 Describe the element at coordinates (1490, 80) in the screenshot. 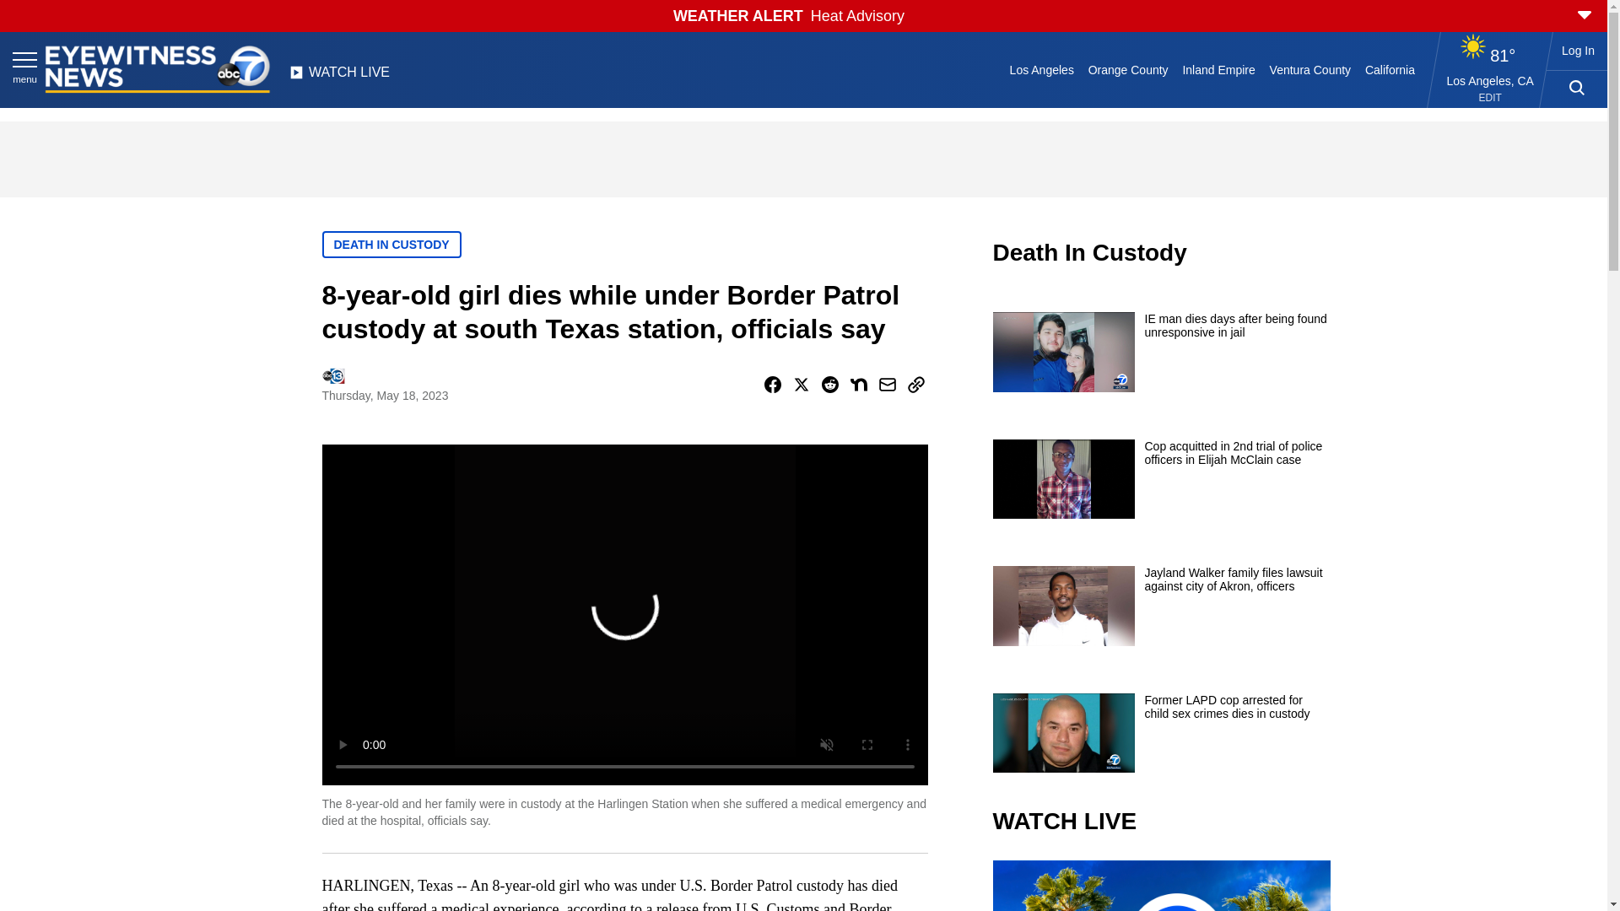

I see `Los Angeles, CA` at that location.